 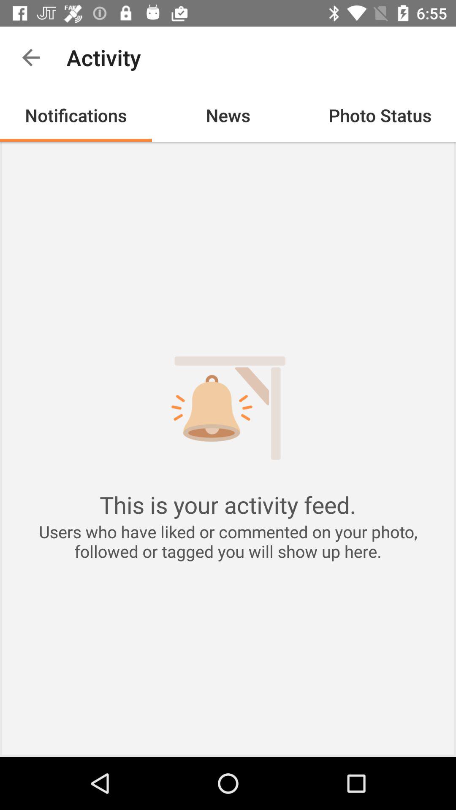 What do you see at coordinates (31, 57) in the screenshot?
I see `open the item to the left of the activity app` at bounding box center [31, 57].